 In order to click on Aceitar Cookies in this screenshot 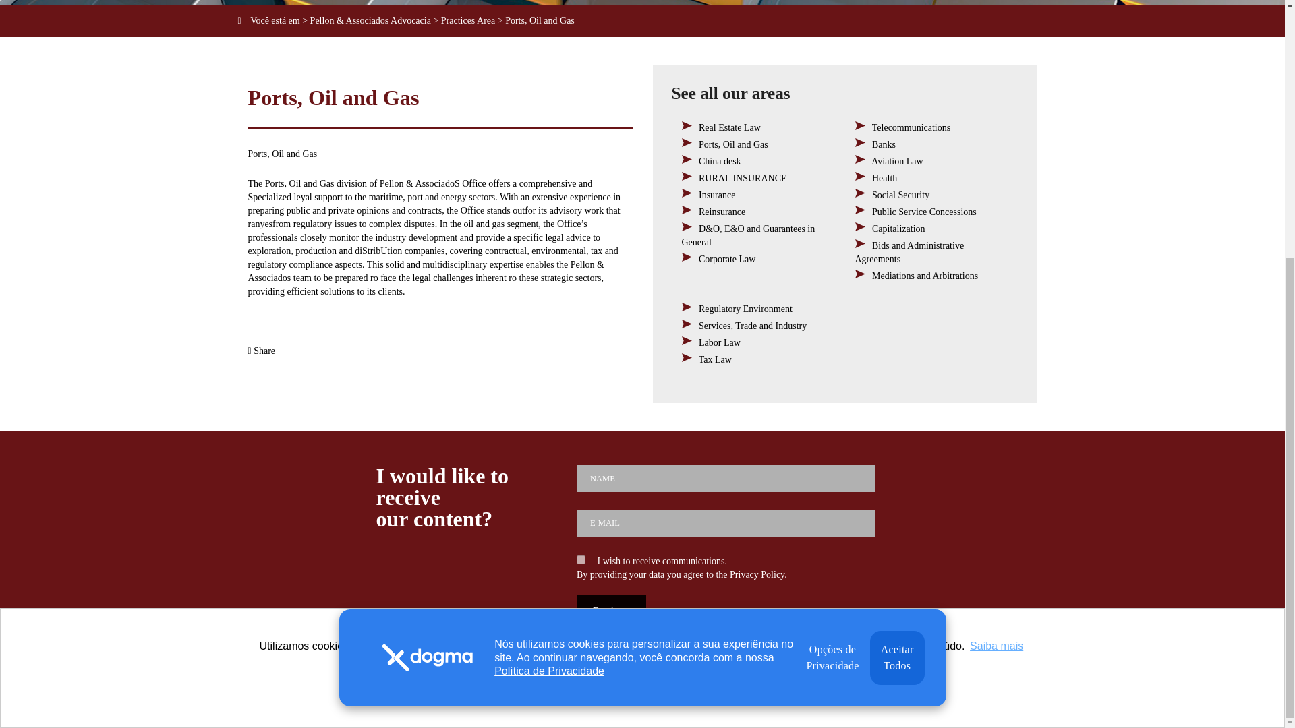, I will do `click(693, 293)`.